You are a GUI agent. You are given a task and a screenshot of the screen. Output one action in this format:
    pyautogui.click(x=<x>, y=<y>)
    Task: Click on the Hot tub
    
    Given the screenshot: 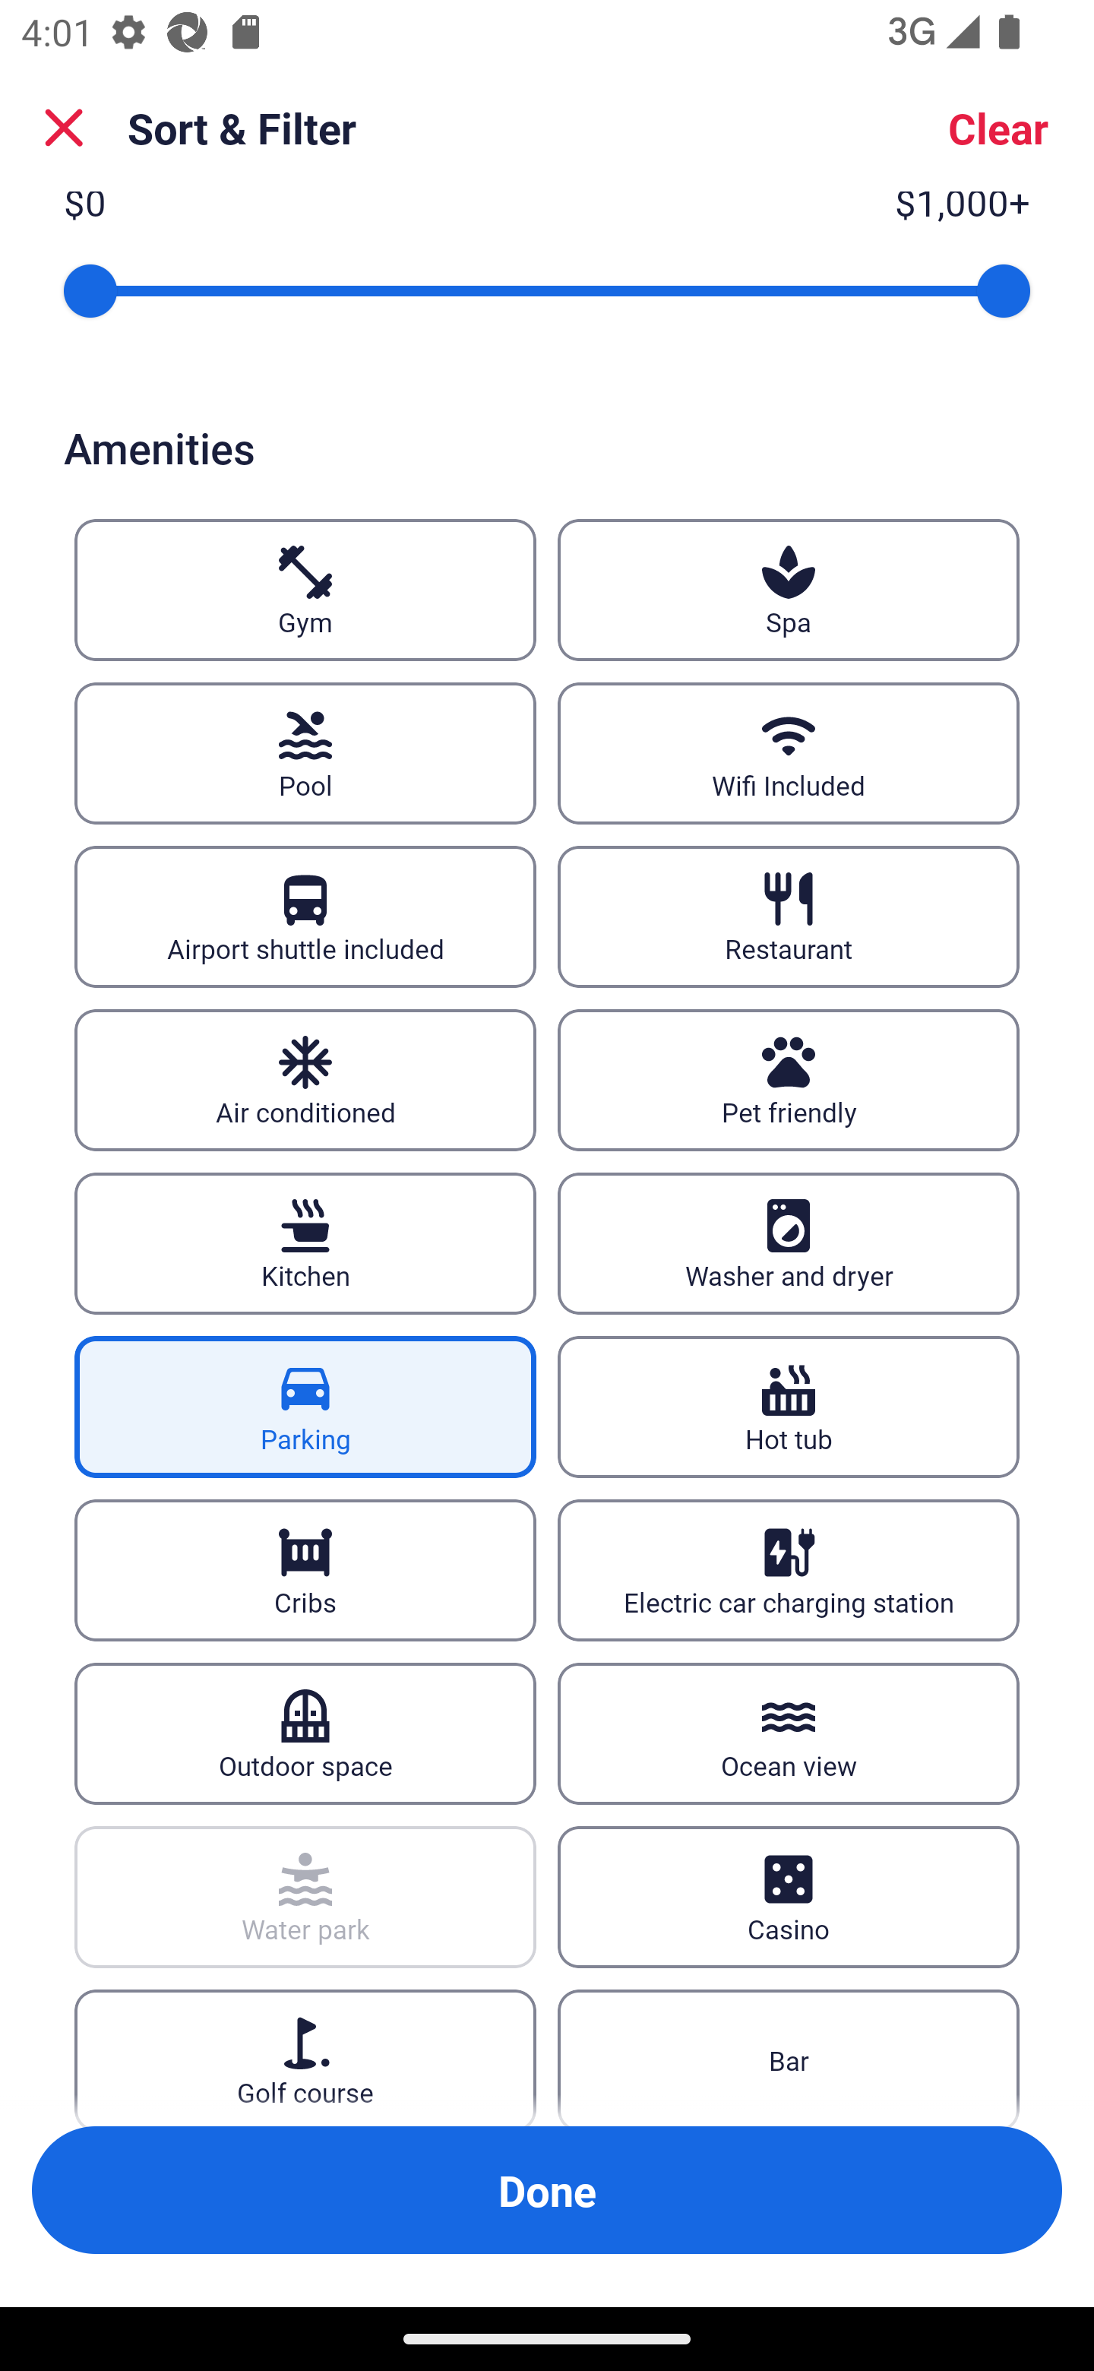 What is the action you would take?
    pyautogui.click(x=789, y=1406)
    